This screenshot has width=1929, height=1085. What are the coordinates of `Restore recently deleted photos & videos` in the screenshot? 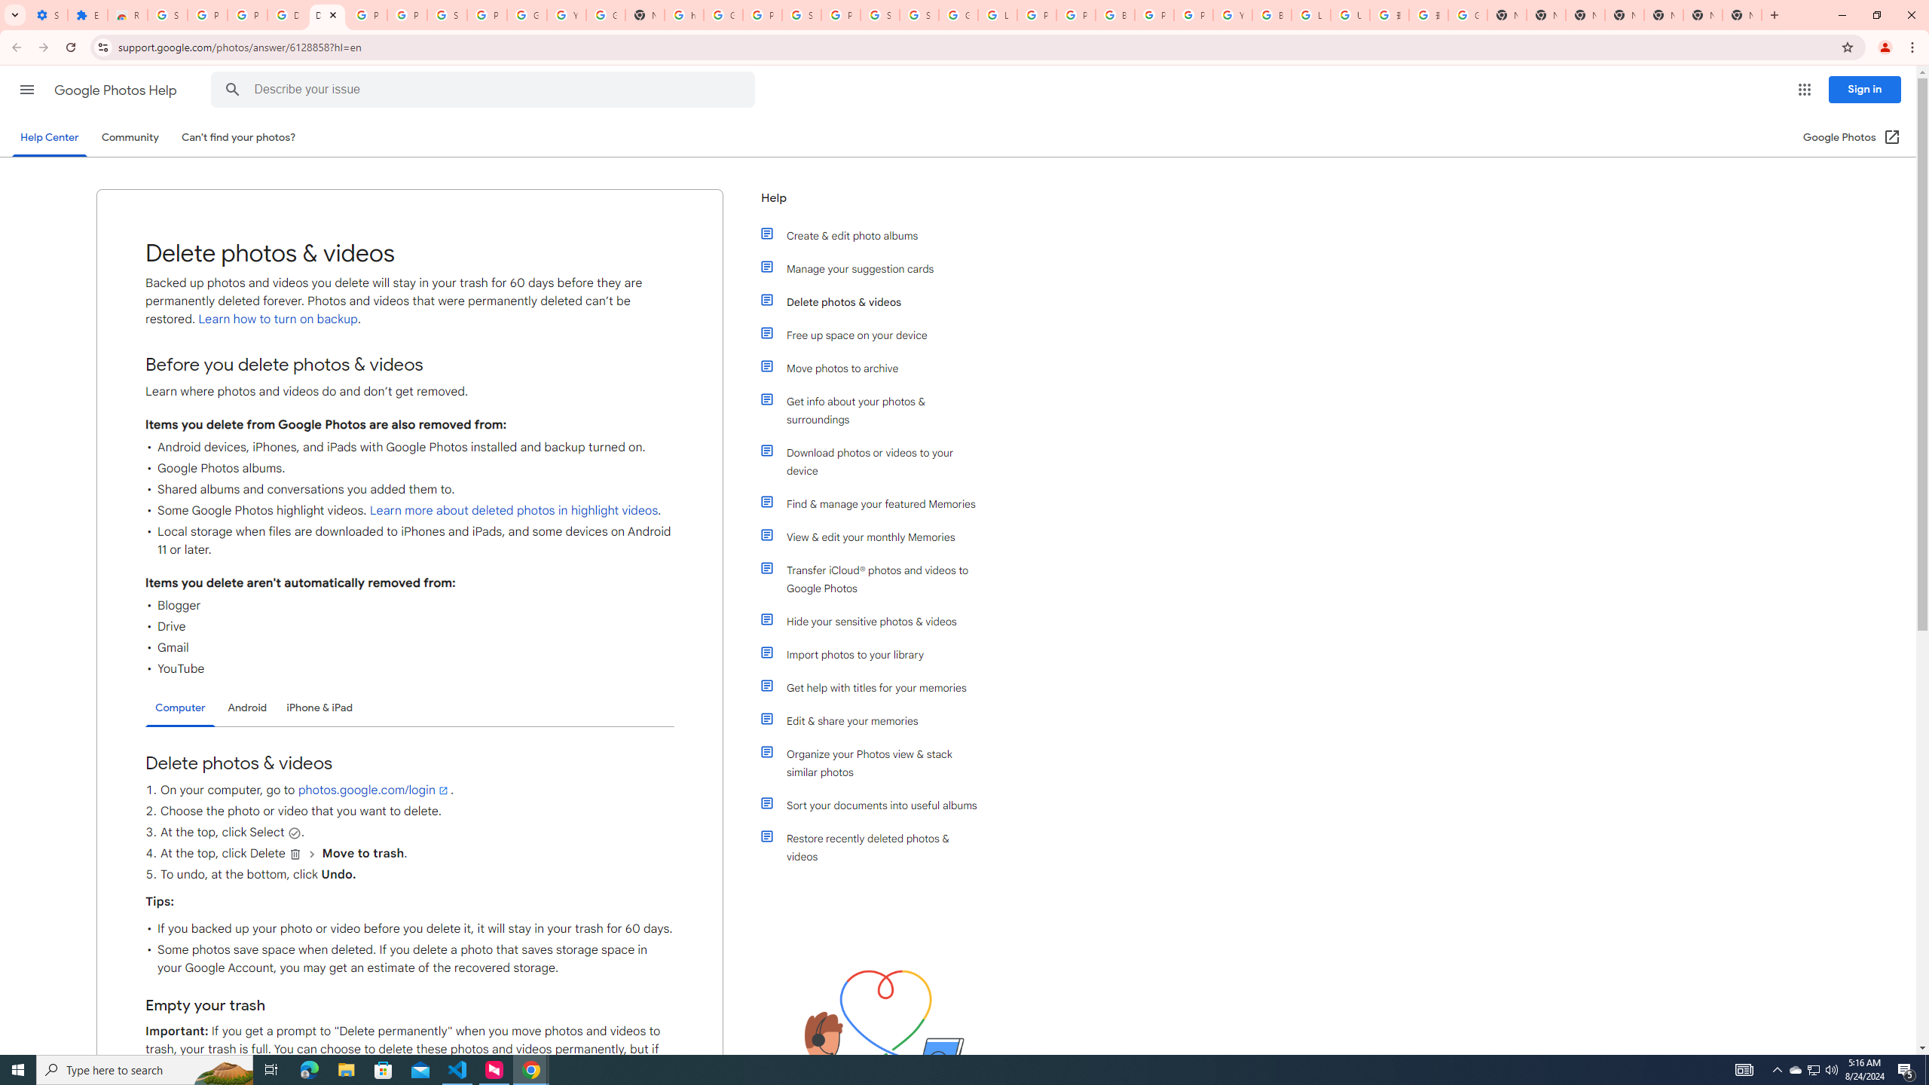 It's located at (876, 848).